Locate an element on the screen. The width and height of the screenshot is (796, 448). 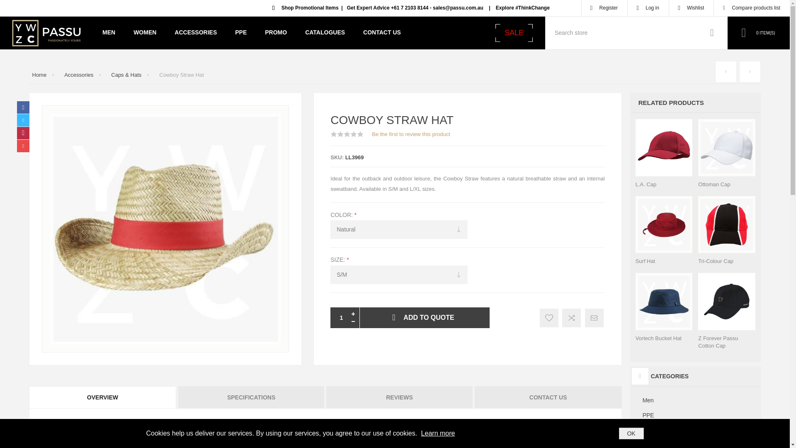
Add to wishlist is located at coordinates (549, 318).